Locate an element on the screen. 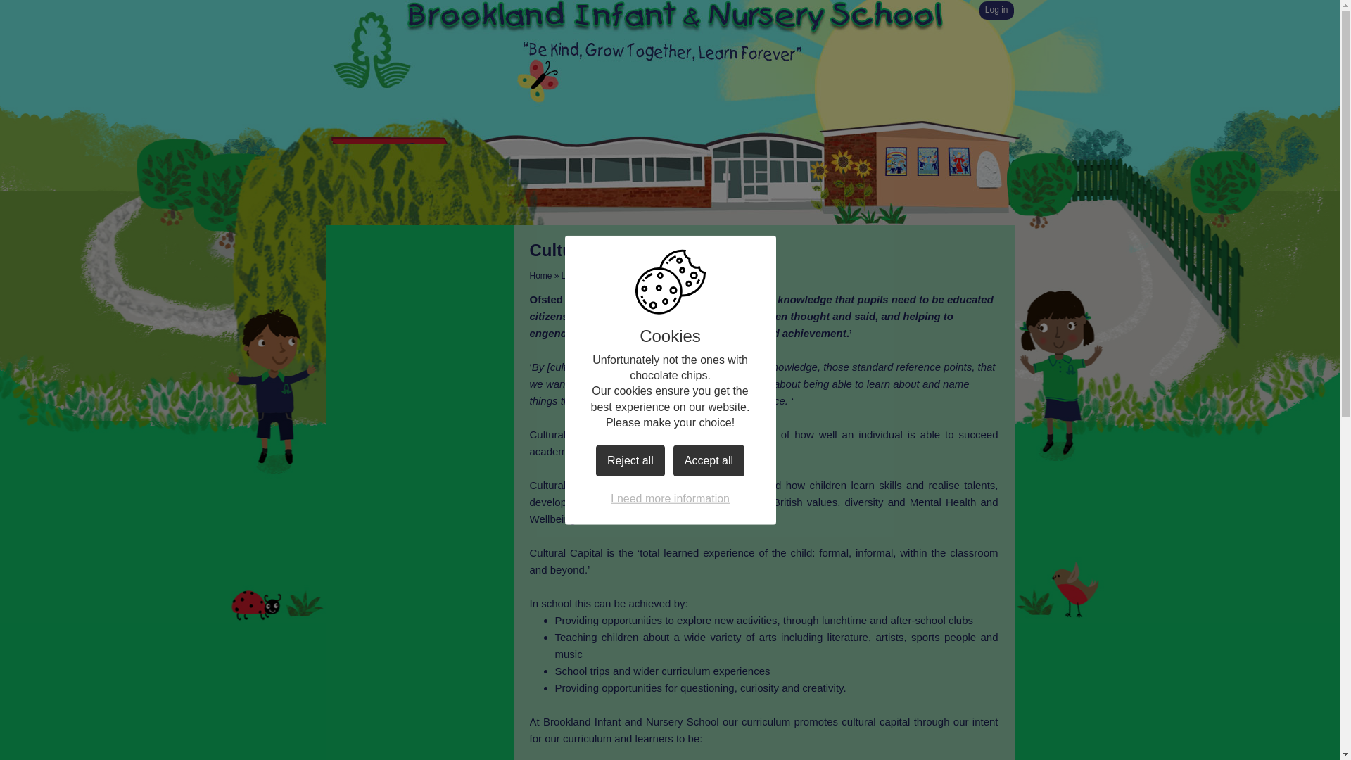 This screenshot has width=1351, height=760. Home is located at coordinates (393, 151).